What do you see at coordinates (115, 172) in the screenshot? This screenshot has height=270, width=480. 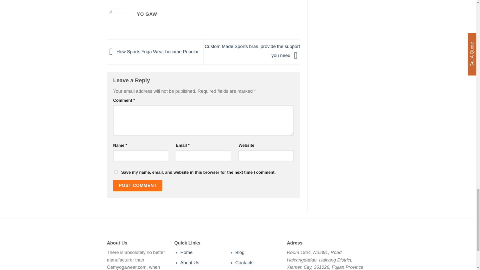 I see `yes` at bounding box center [115, 172].